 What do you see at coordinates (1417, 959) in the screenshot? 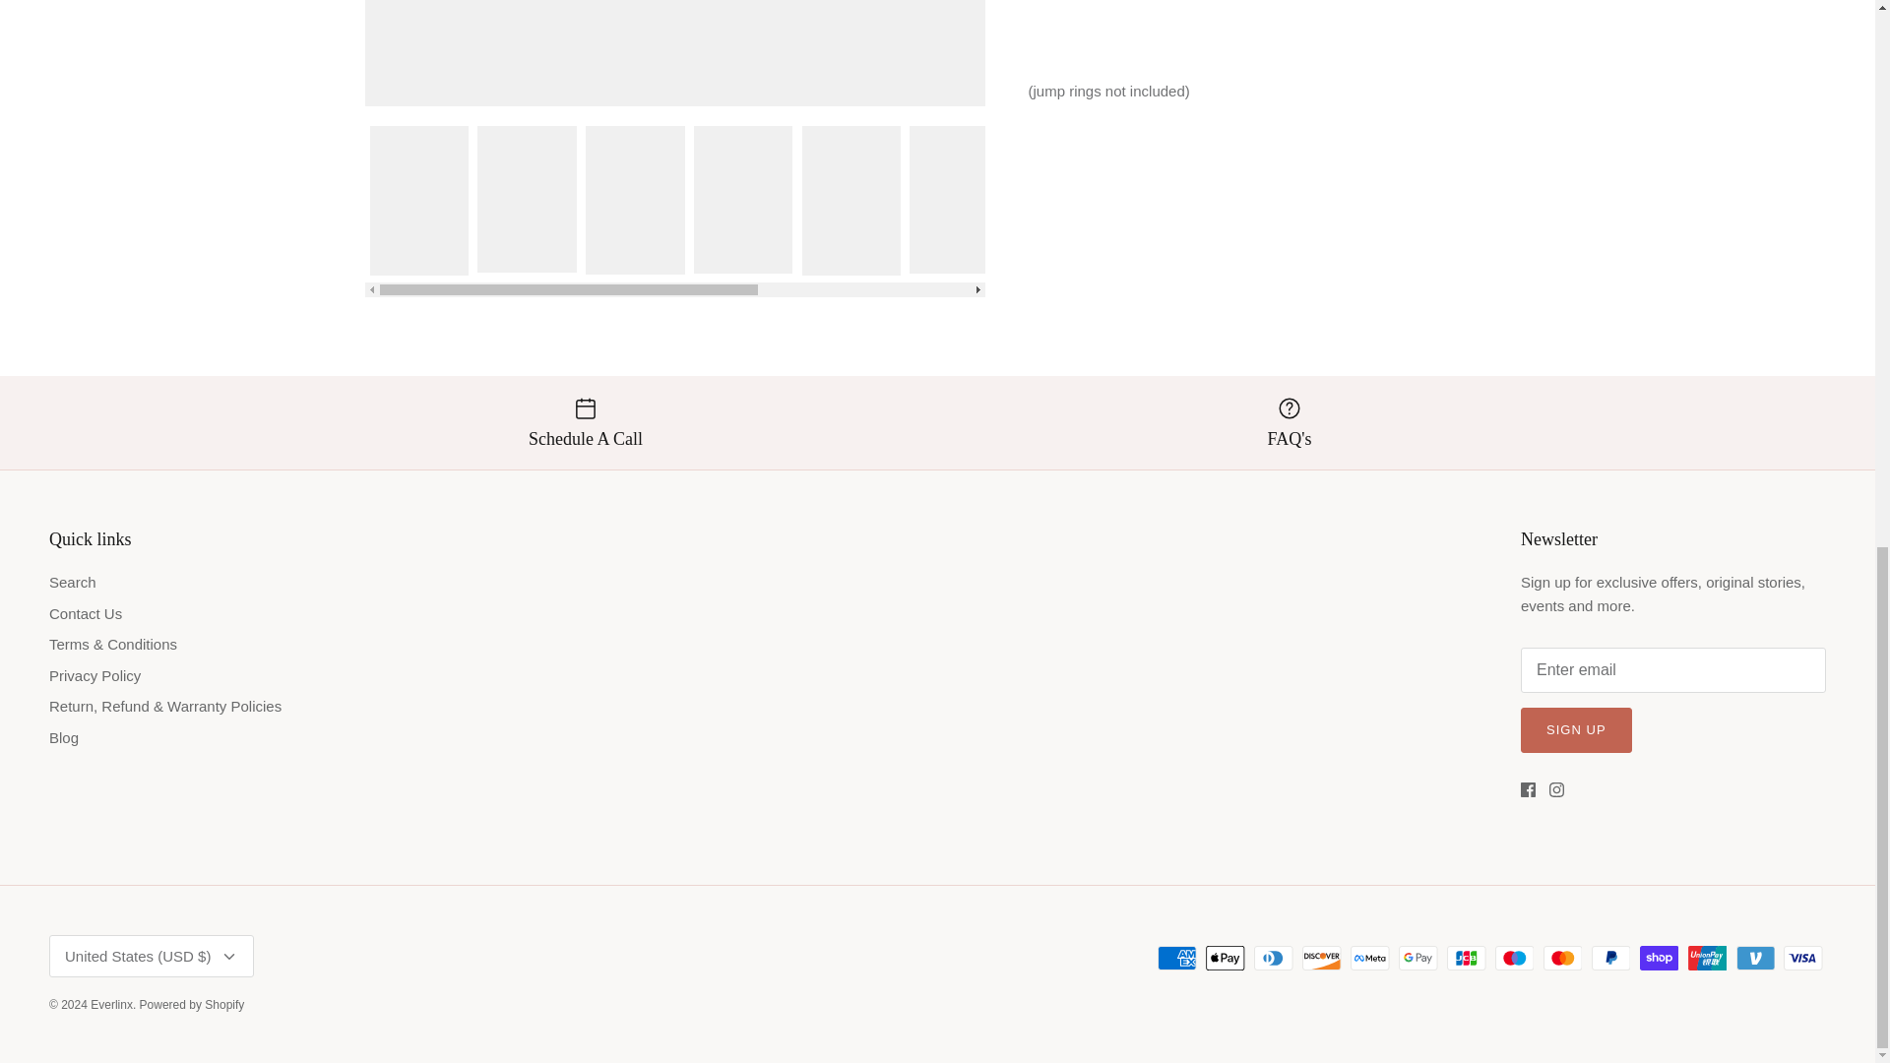
I see `Google Pay` at bounding box center [1417, 959].